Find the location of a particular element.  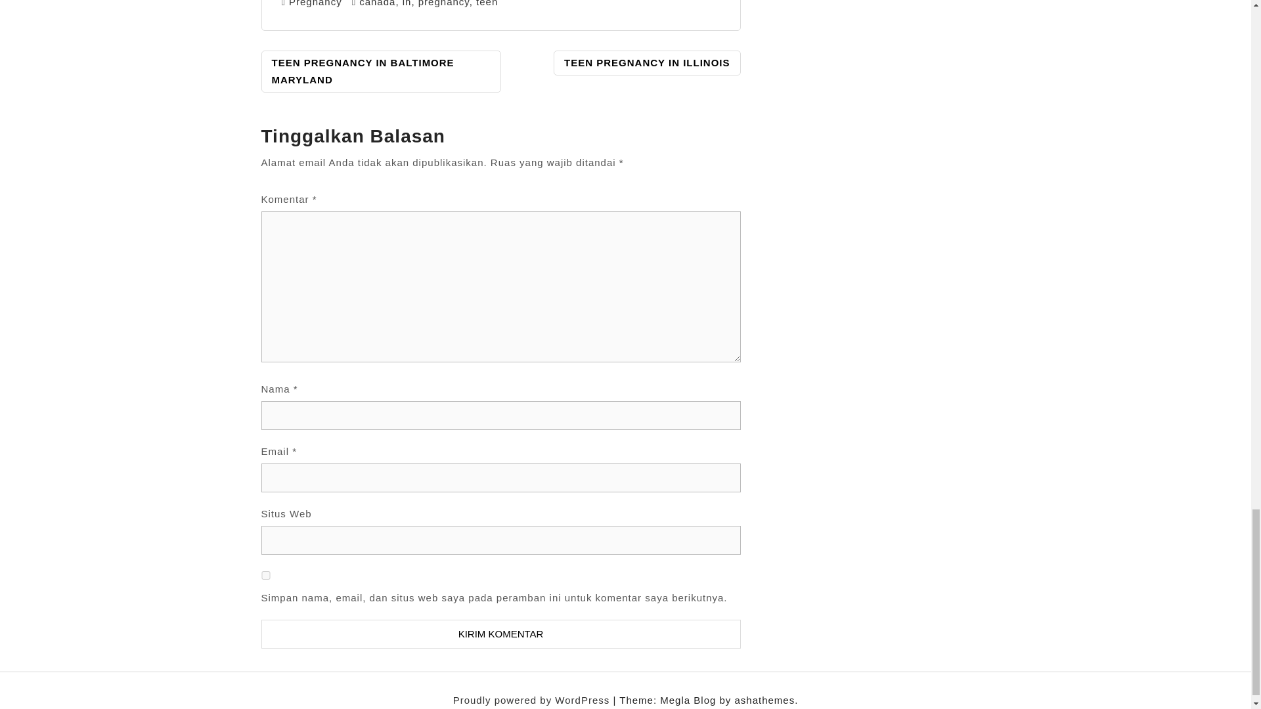

Kirim Komentar is located at coordinates (500, 634).